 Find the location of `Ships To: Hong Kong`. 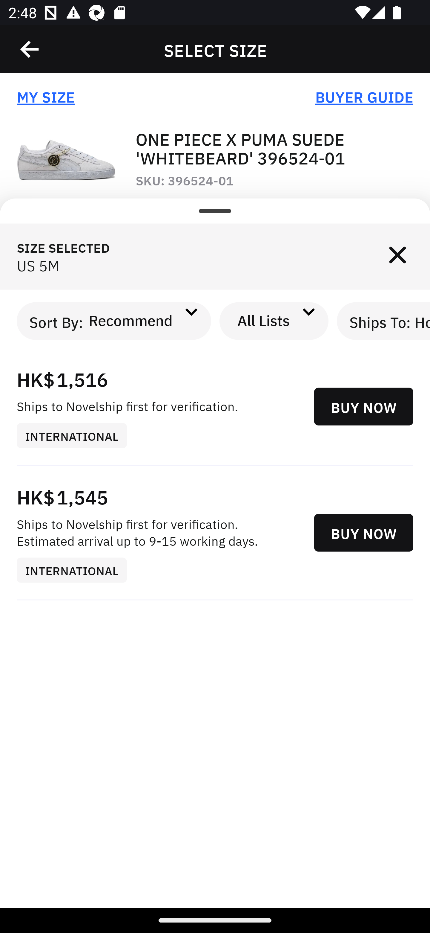

Ships To: Hong Kong is located at coordinates (383, 321).